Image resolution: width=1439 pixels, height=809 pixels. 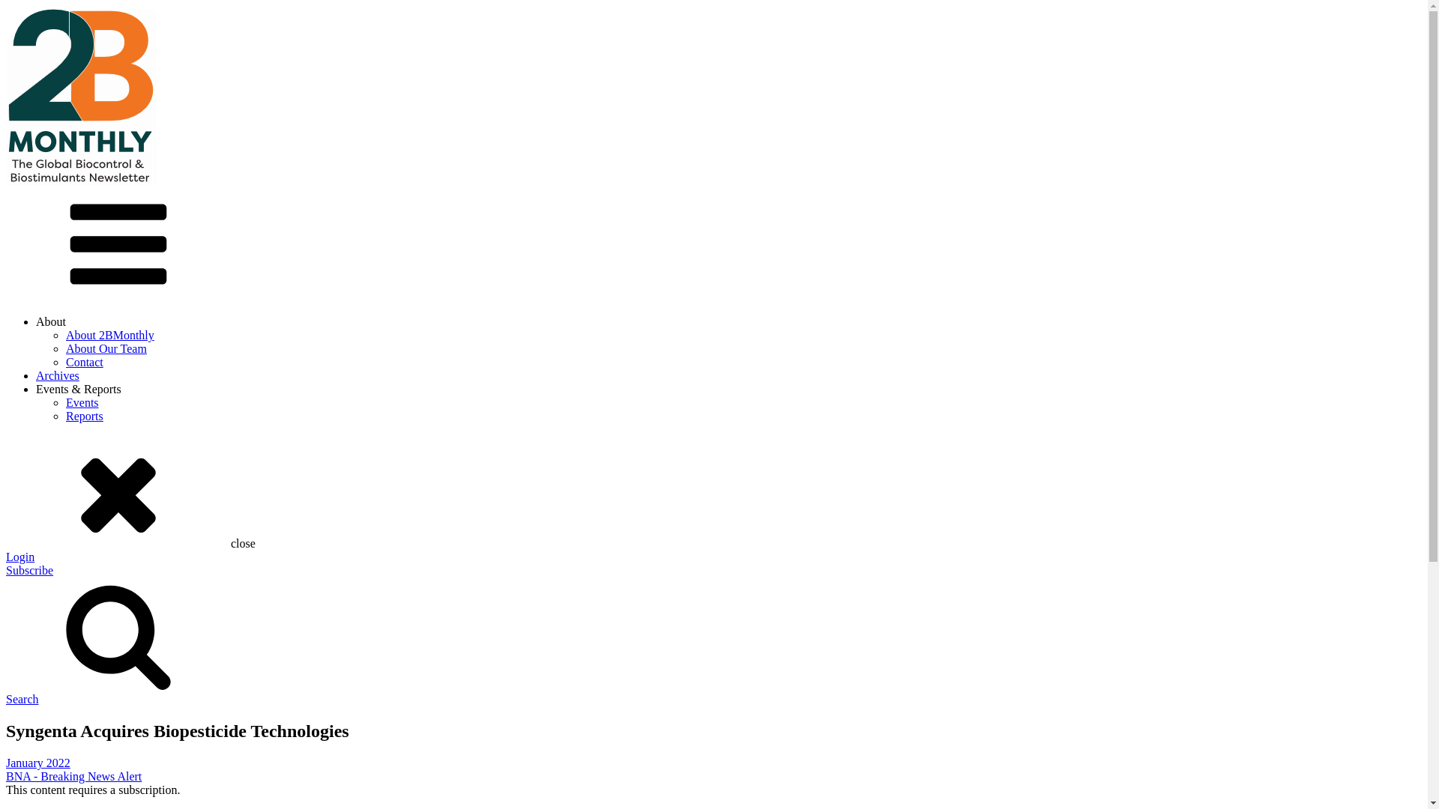 I want to click on About 2BMonthly, so click(x=110, y=336).